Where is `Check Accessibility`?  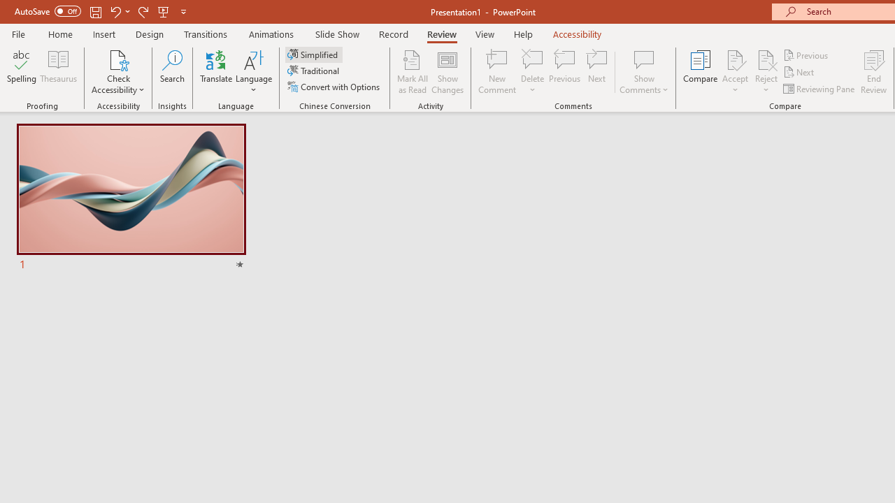 Check Accessibility is located at coordinates (118, 59).